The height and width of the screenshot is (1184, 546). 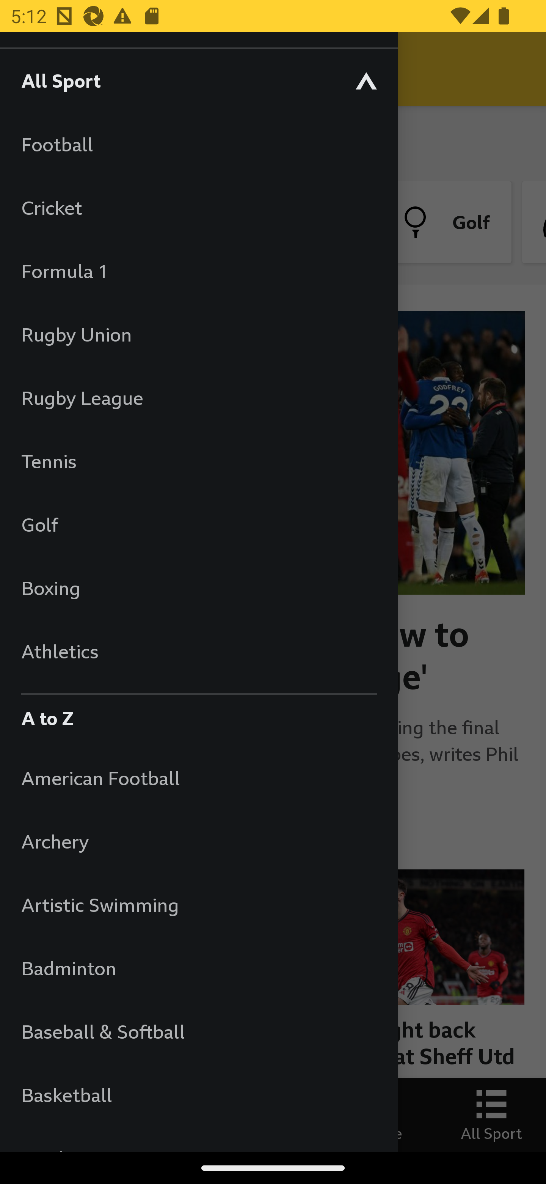 I want to click on Athletics, so click(x=199, y=651).